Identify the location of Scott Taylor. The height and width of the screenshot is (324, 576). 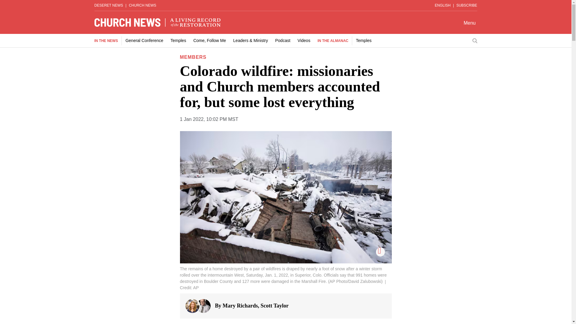
(274, 305).